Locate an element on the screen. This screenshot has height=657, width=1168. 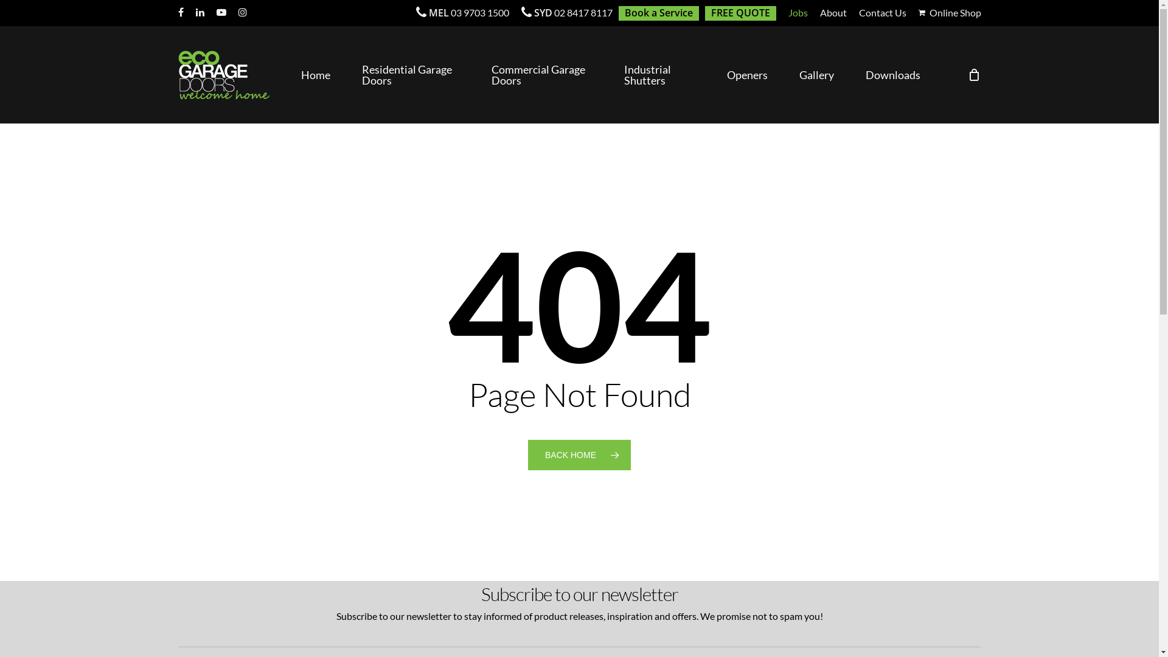
Industrial Shutters is located at coordinates (659, 75).